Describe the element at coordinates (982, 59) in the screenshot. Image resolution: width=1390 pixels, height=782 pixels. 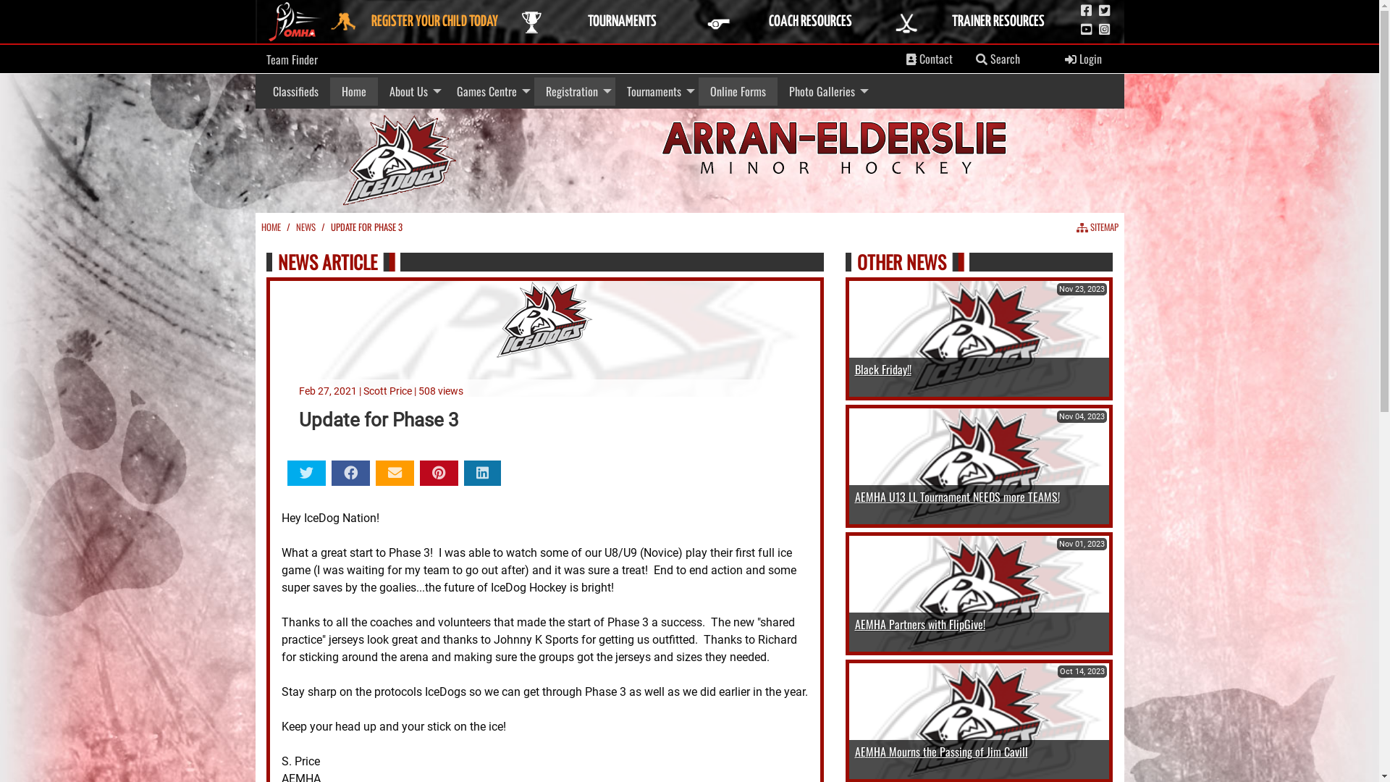
I see `Search` at that location.